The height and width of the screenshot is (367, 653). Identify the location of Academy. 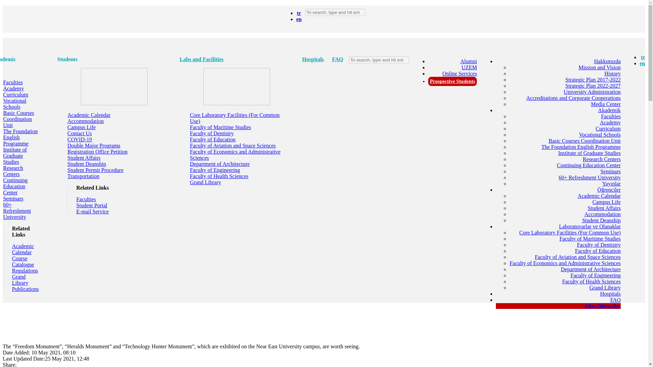
(610, 122).